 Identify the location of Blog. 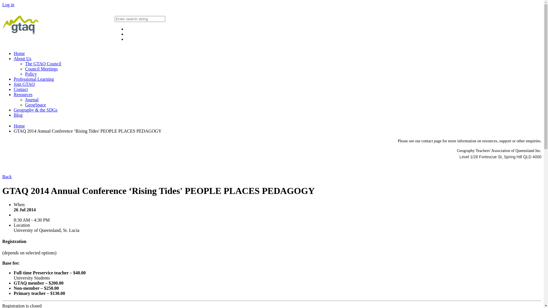
(18, 115).